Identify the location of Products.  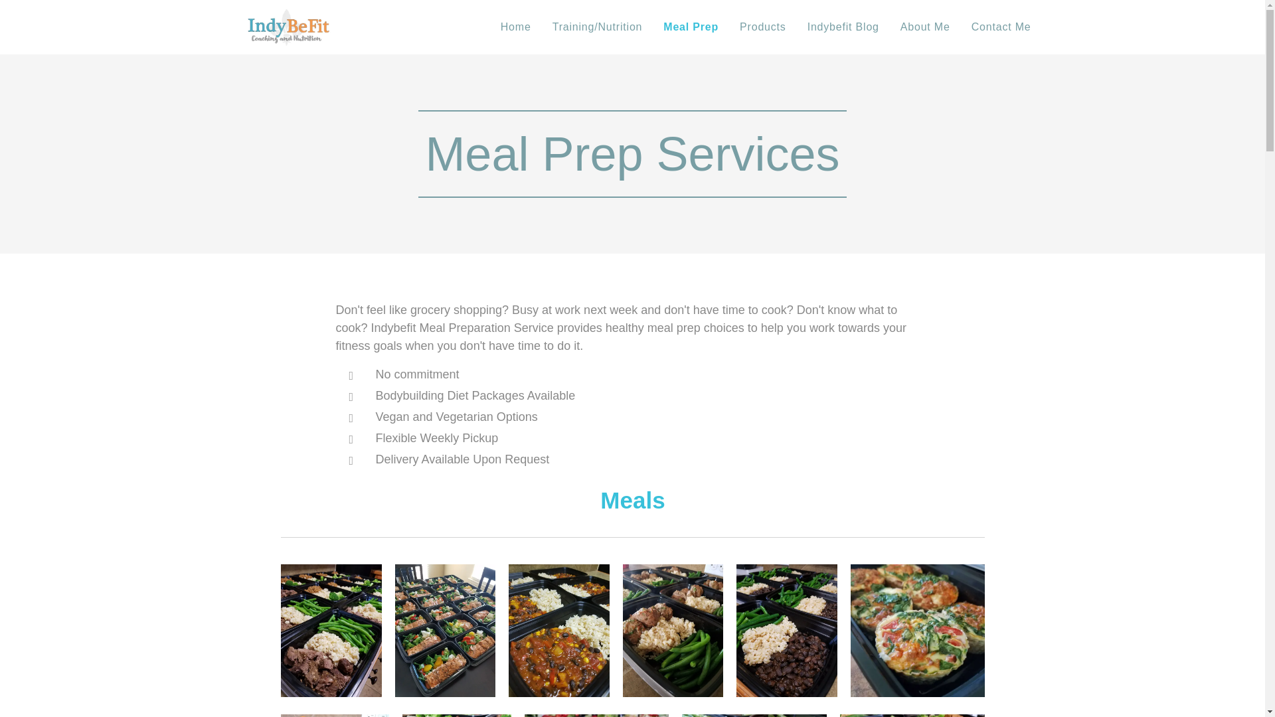
(763, 27).